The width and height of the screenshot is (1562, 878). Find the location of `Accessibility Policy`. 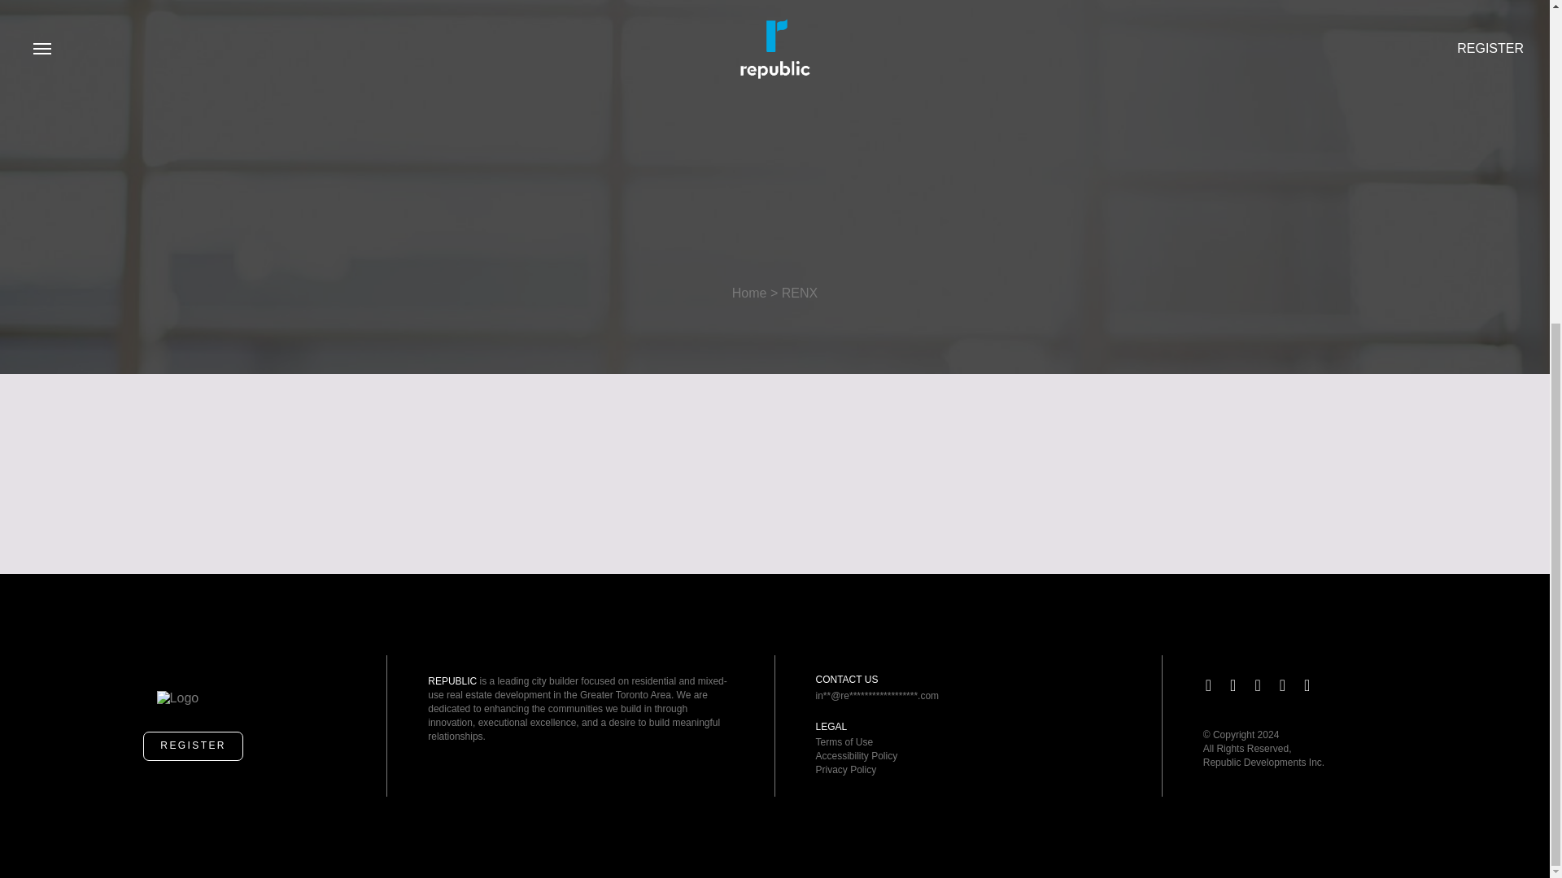

Accessibility Policy is located at coordinates (856, 756).